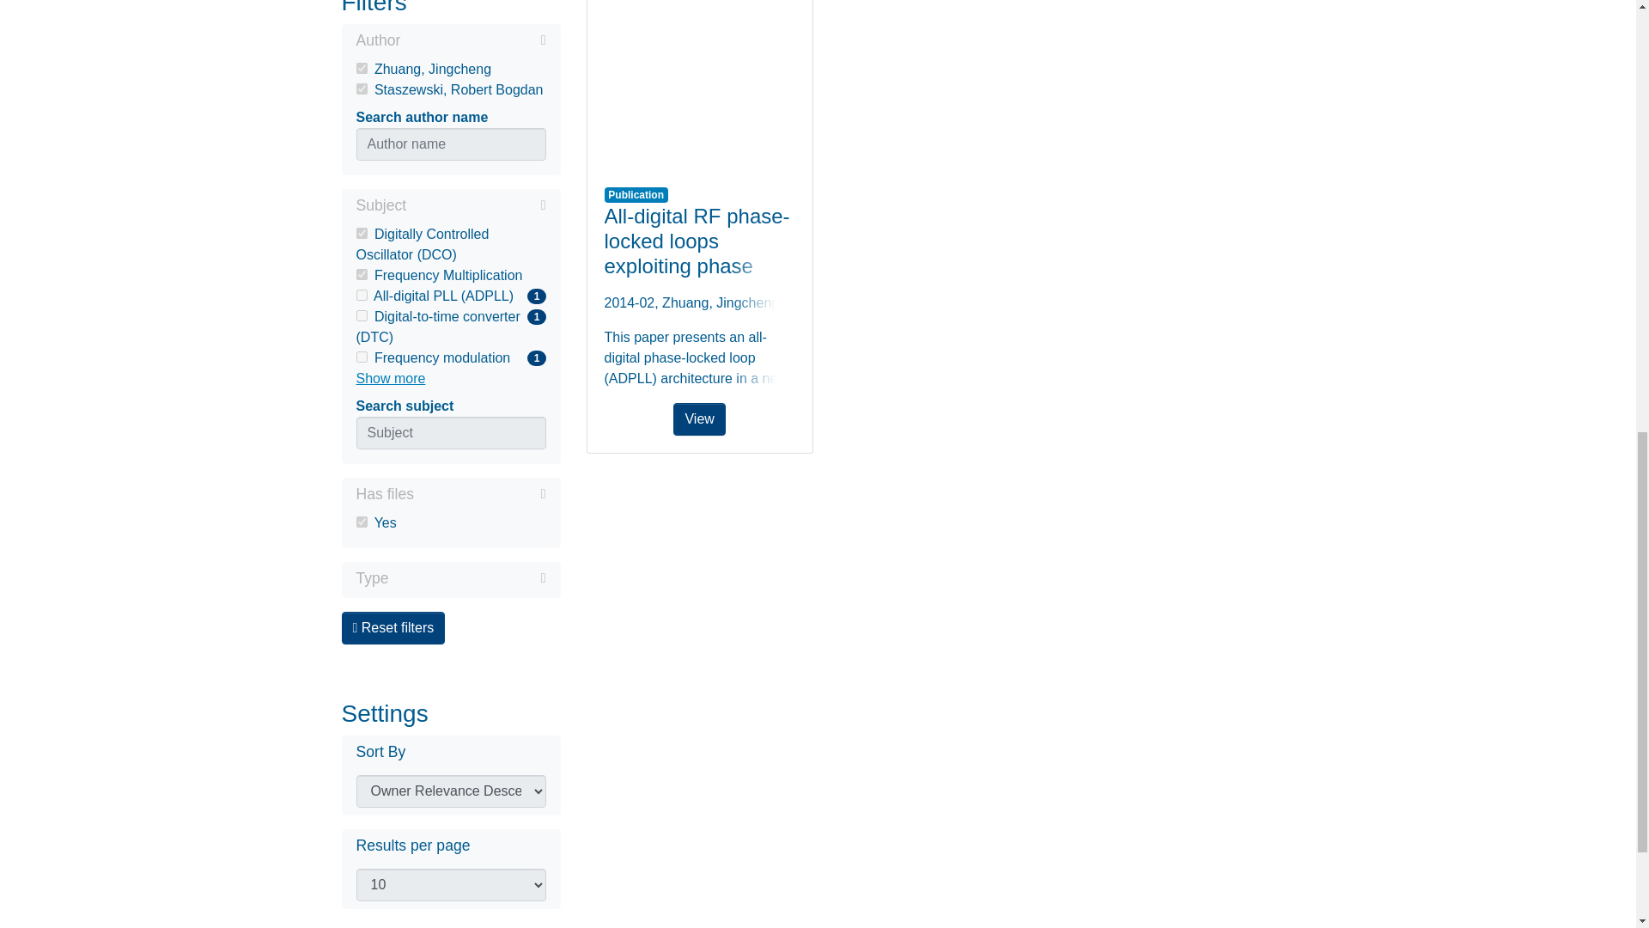 The width and height of the screenshot is (1649, 928). Describe the element at coordinates (472, 40) in the screenshot. I see `Collapse filter` at that location.